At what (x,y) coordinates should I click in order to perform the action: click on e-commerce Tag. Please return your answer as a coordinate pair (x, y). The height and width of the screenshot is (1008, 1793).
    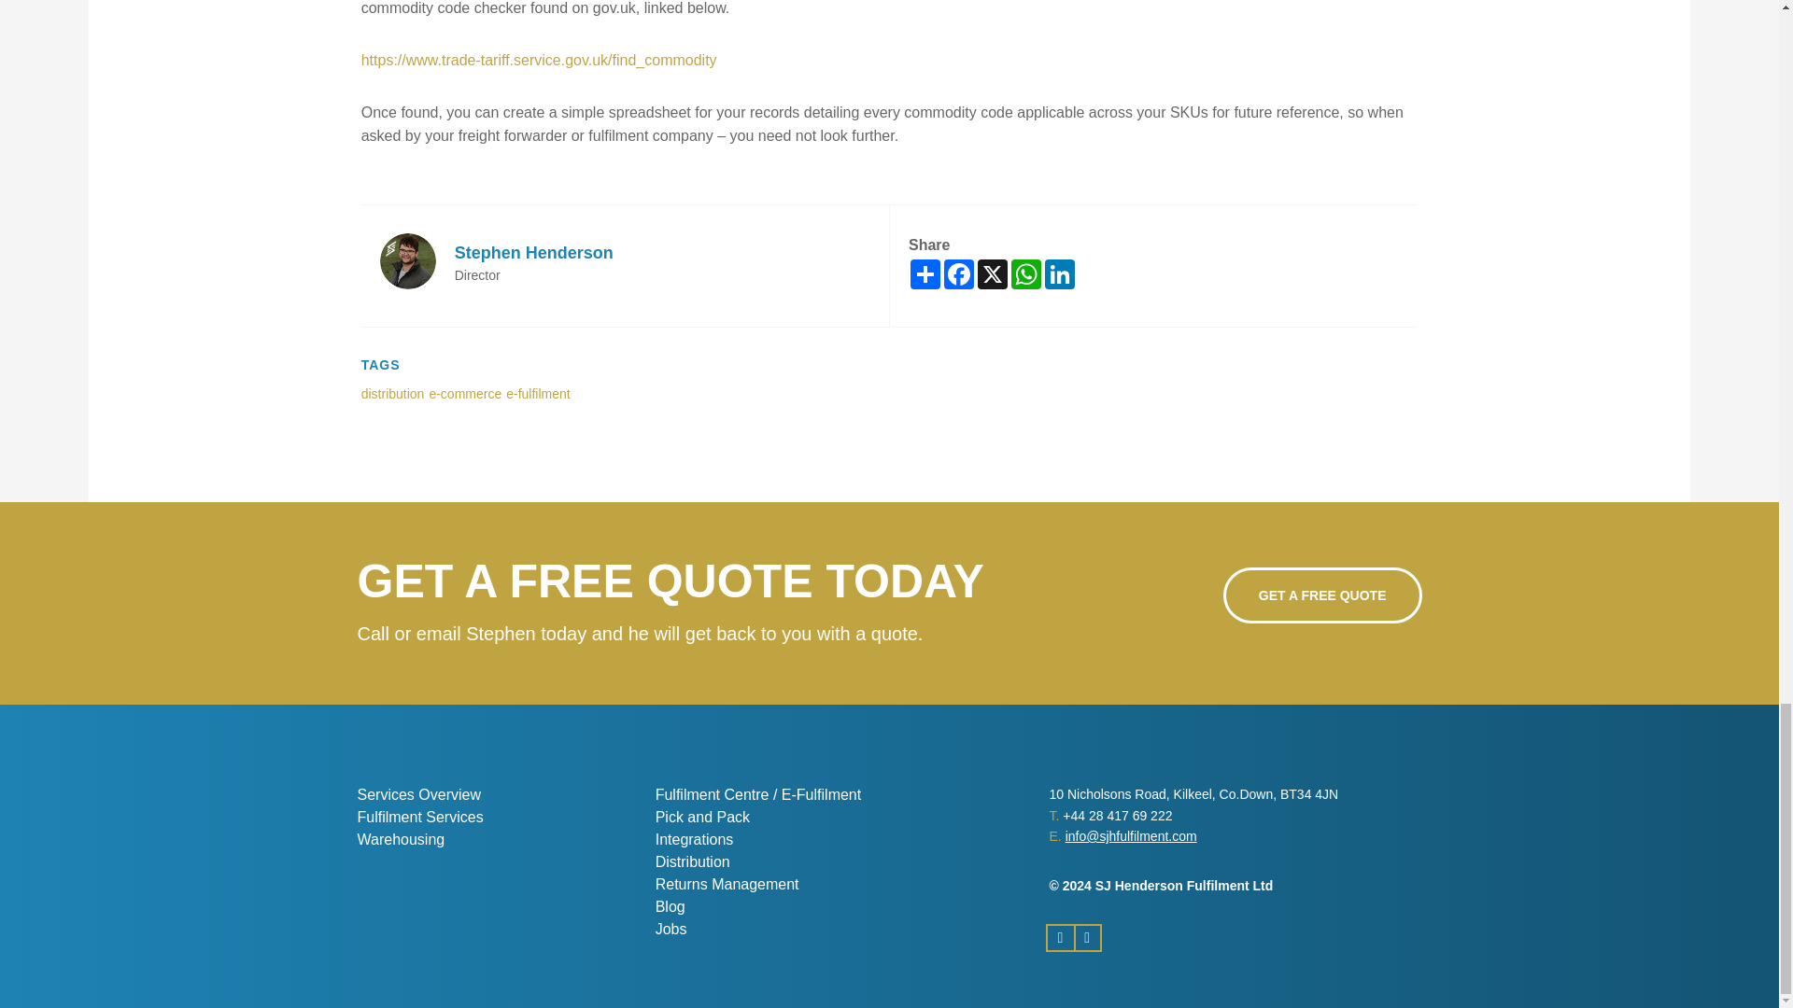
    Looking at the image, I should click on (465, 393).